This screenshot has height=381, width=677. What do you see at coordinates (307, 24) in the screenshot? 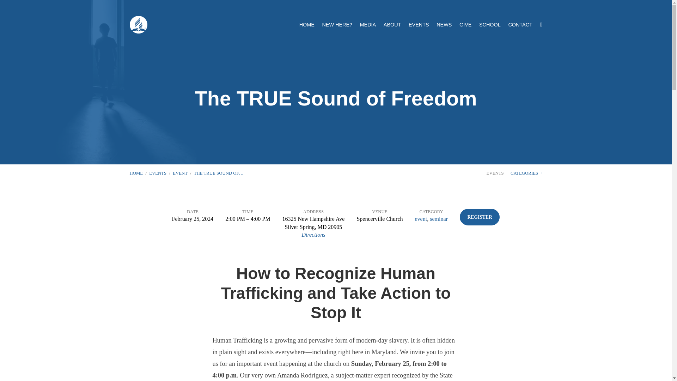
I see `HOME` at bounding box center [307, 24].